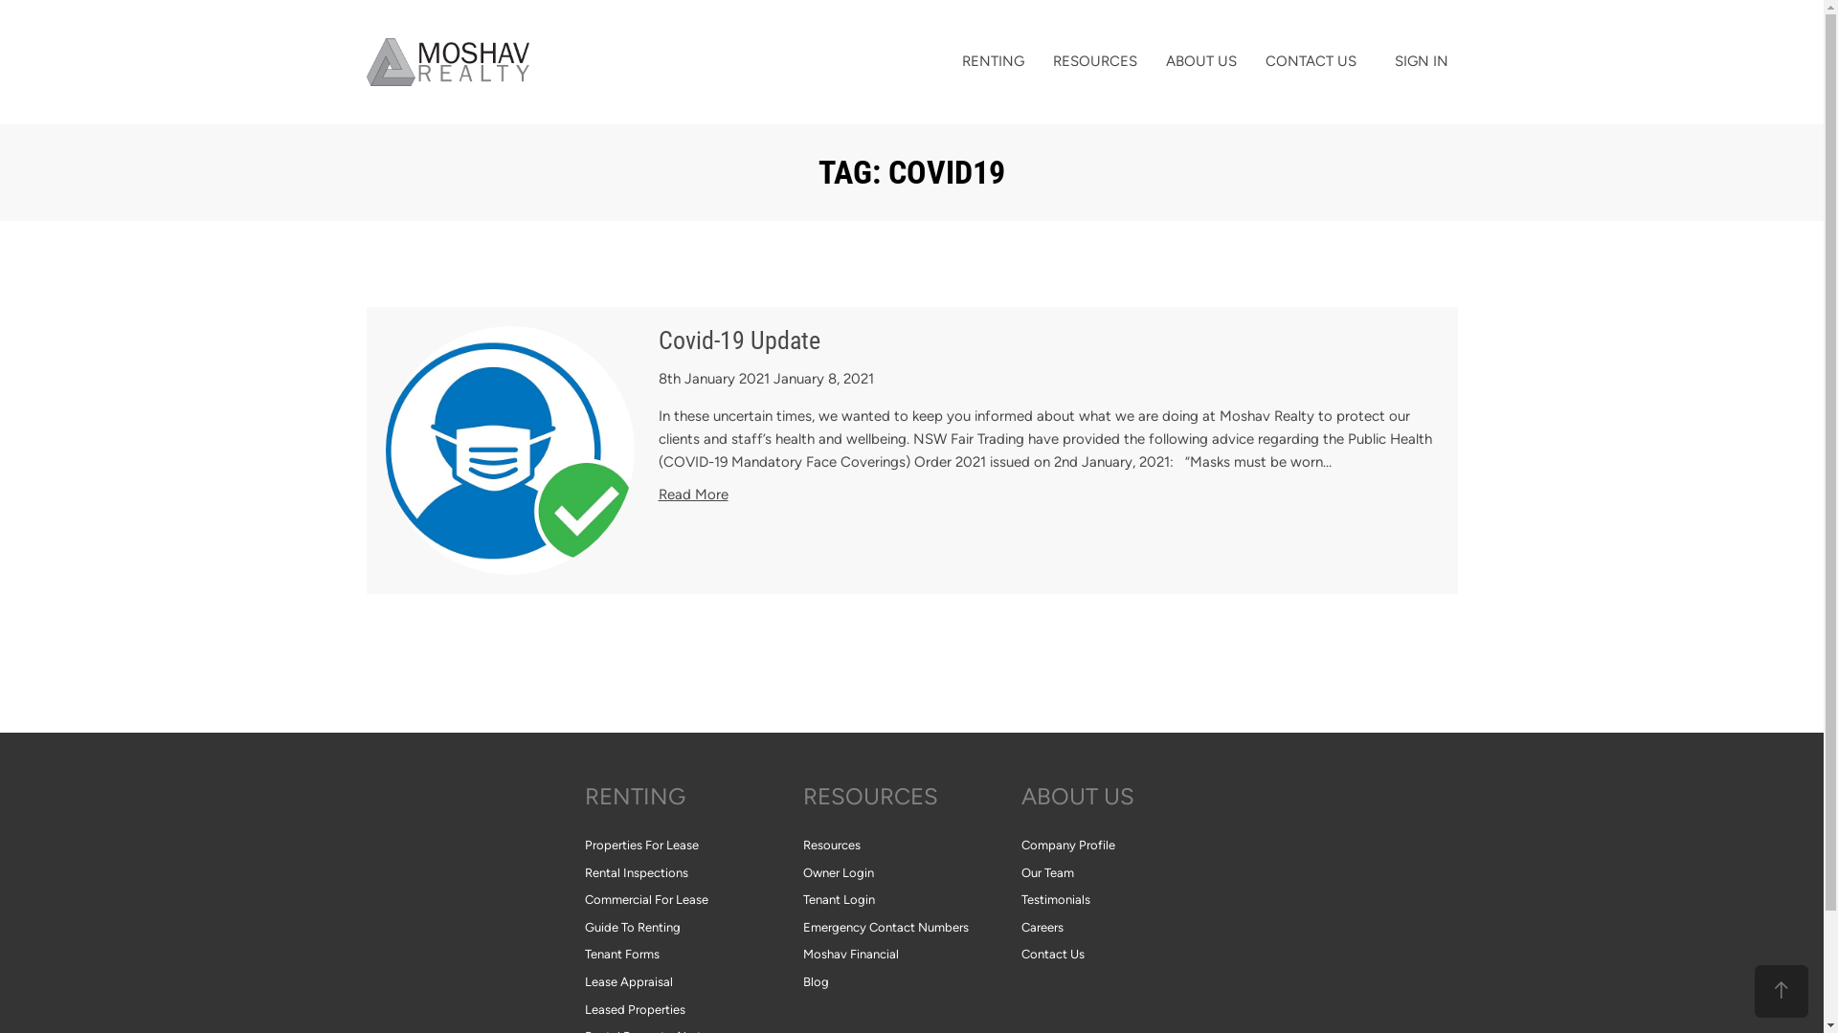  Describe the element at coordinates (739, 341) in the screenshot. I see `Covid-19 Update` at that location.